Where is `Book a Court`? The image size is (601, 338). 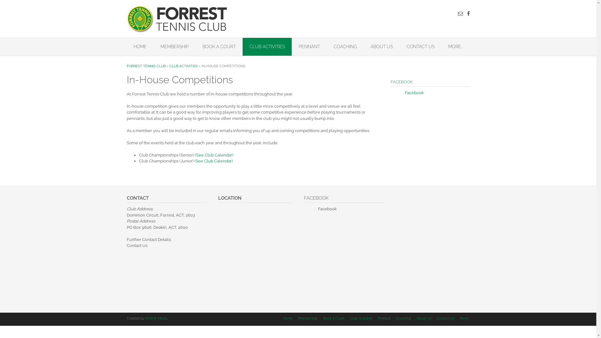
Book a Court is located at coordinates (334, 318).